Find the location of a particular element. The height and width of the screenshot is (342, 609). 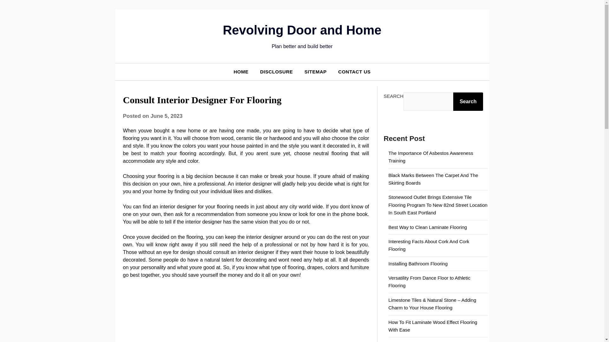

Best Way to Clean Laminate Flooring is located at coordinates (428, 227).